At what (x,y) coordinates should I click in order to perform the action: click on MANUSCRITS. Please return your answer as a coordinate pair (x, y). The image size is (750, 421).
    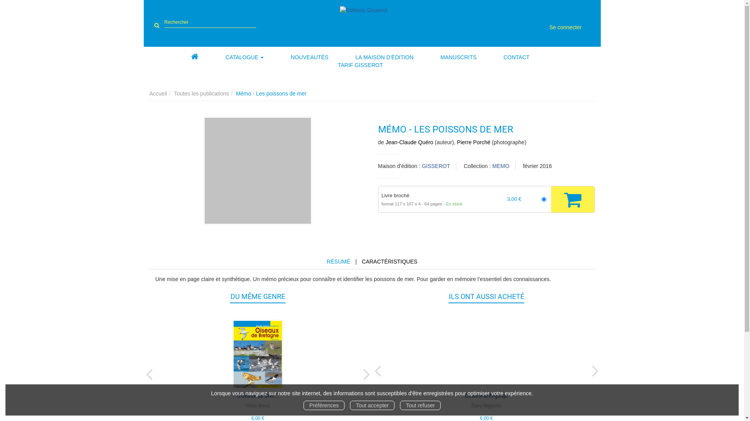
    Looking at the image, I should click on (459, 57).